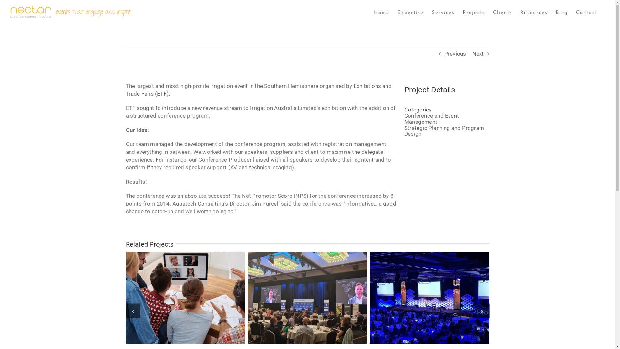  What do you see at coordinates (562, 12) in the screenshot?
I see `Blog` at bounding box center [562, 12].